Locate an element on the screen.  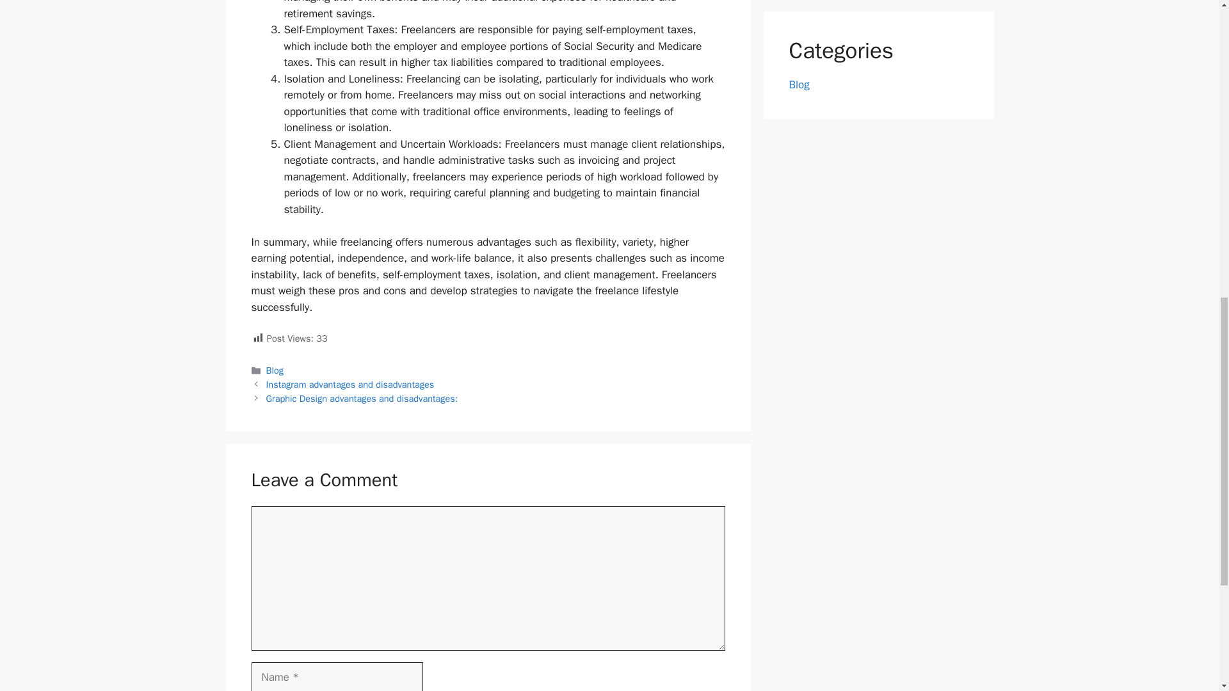
Graphic Design advantages and disadvantages: is located at coordinates (362, 398).